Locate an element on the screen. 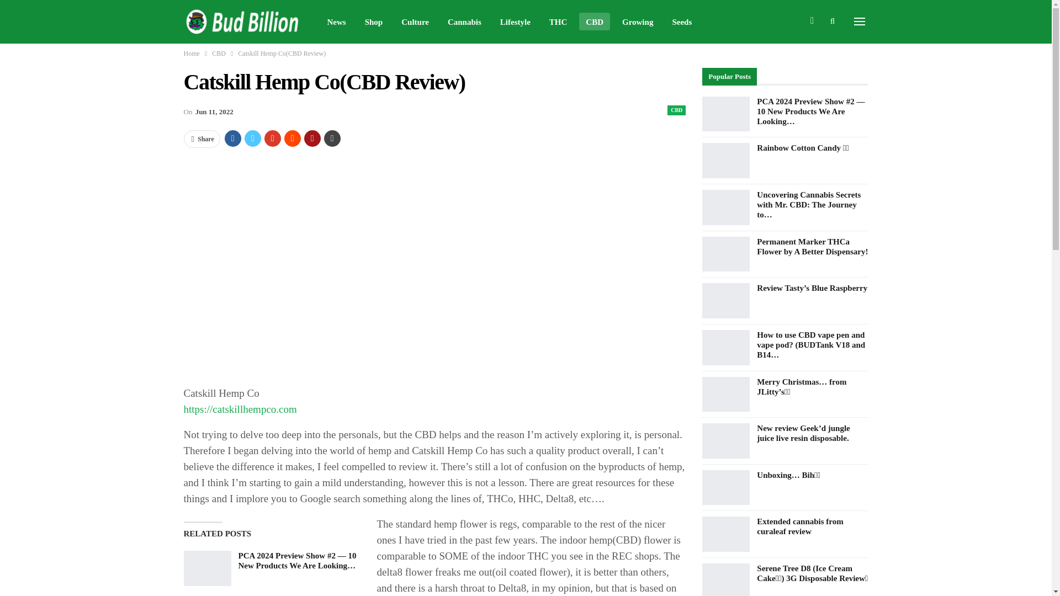 This screenshot has height=596, width=1060. THC is located at coordinates (559, 21).